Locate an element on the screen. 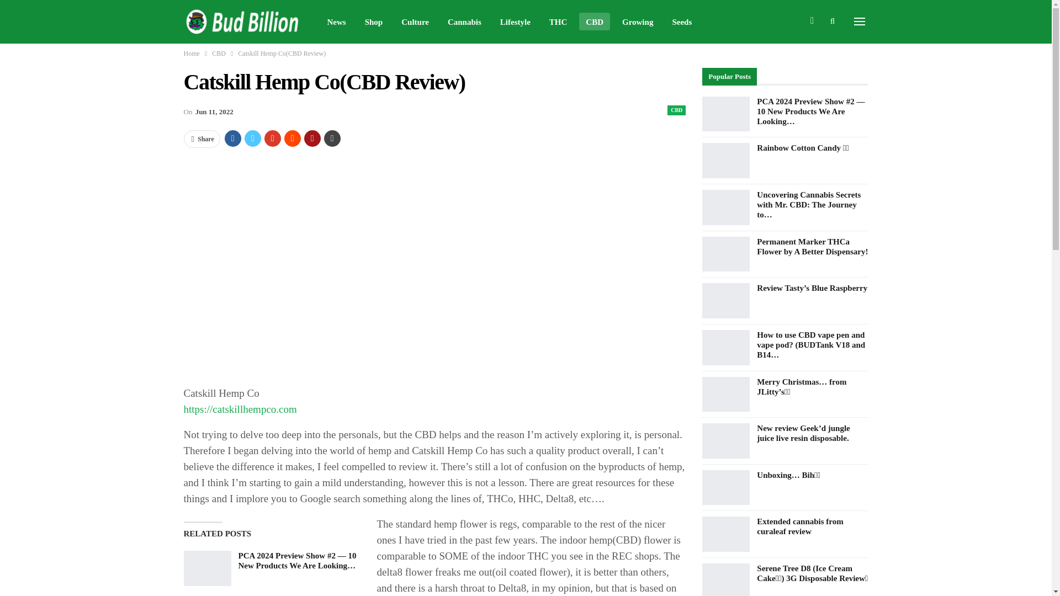 This screenshot has height=596, width=1060. THC is located at coordinates (559, 21).